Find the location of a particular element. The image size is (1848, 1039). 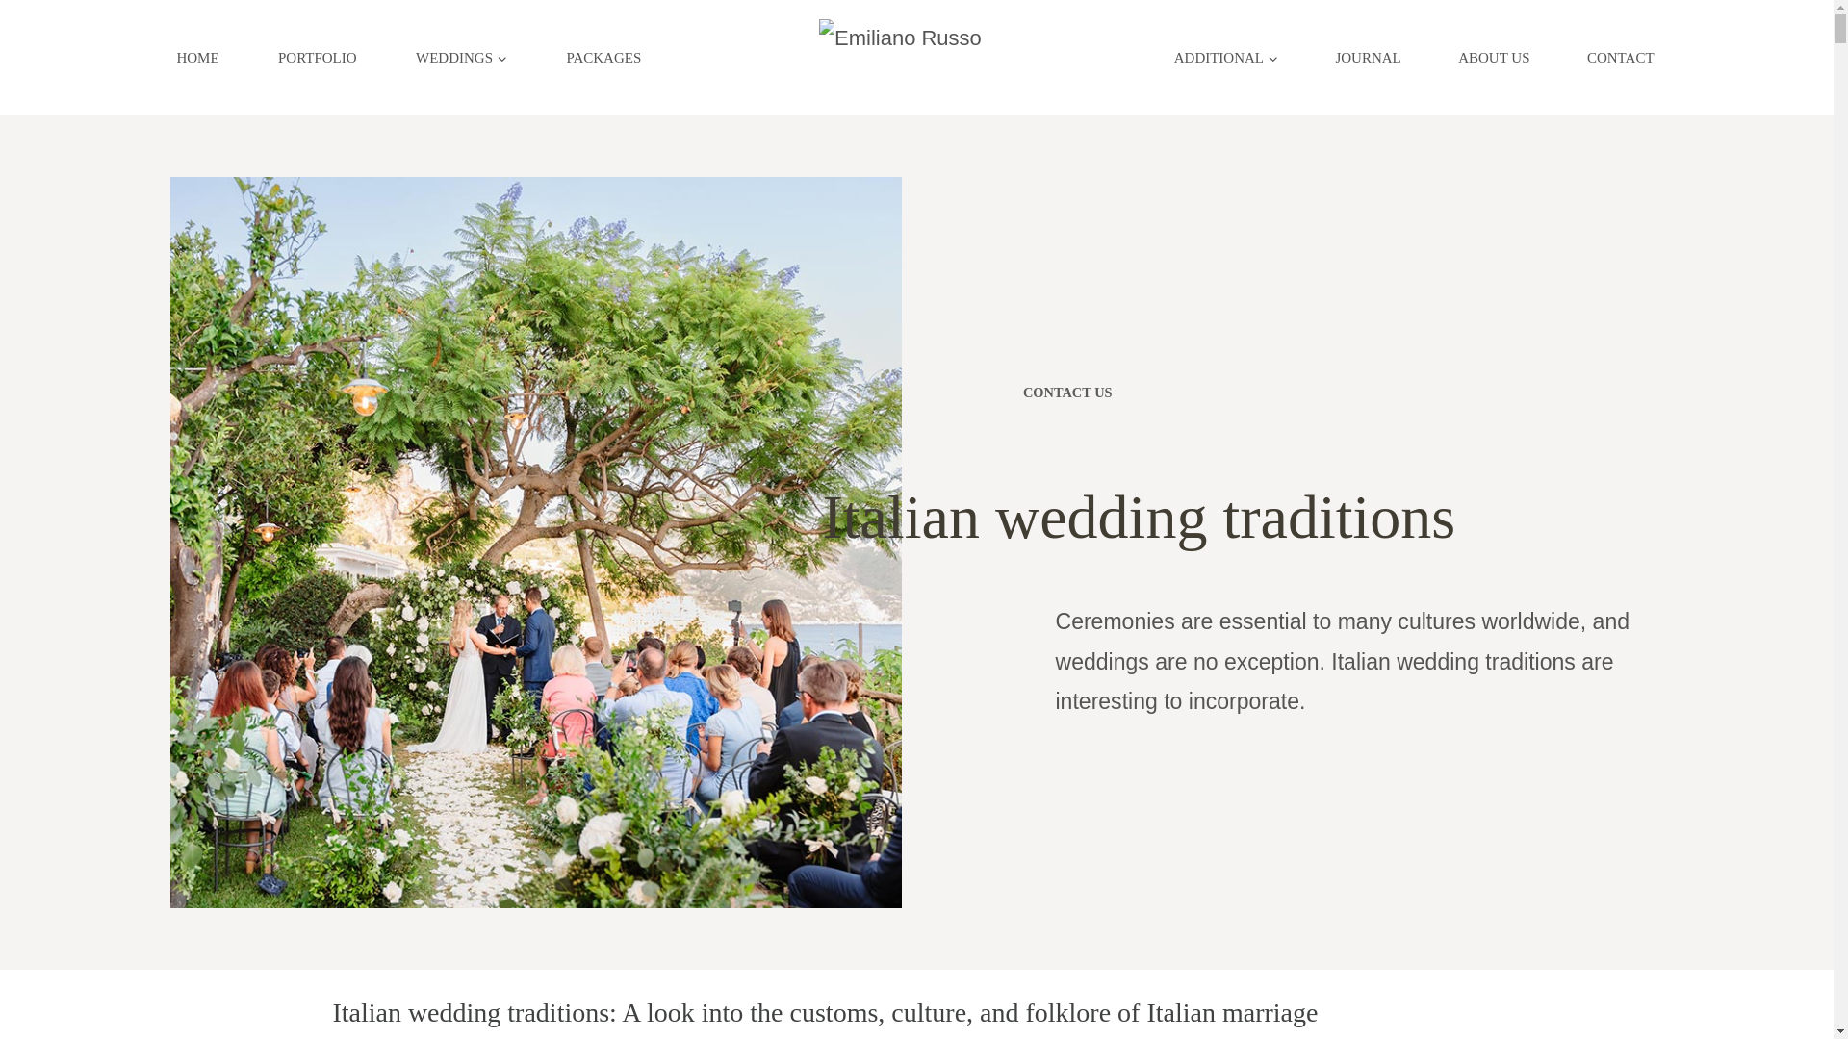

PORTFOLIO is located at coordinates (317, 58).